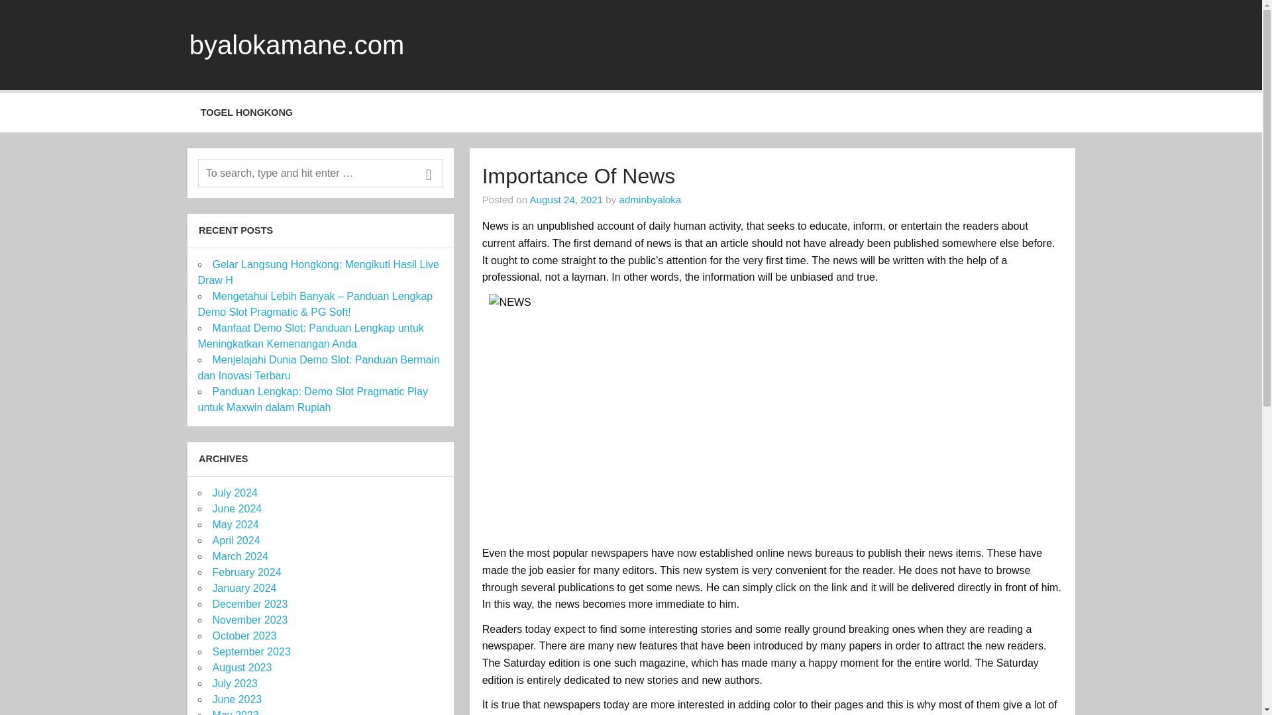 This screenshot has height=715, width=1272. I want to click on June 2024, so click(237, 508).